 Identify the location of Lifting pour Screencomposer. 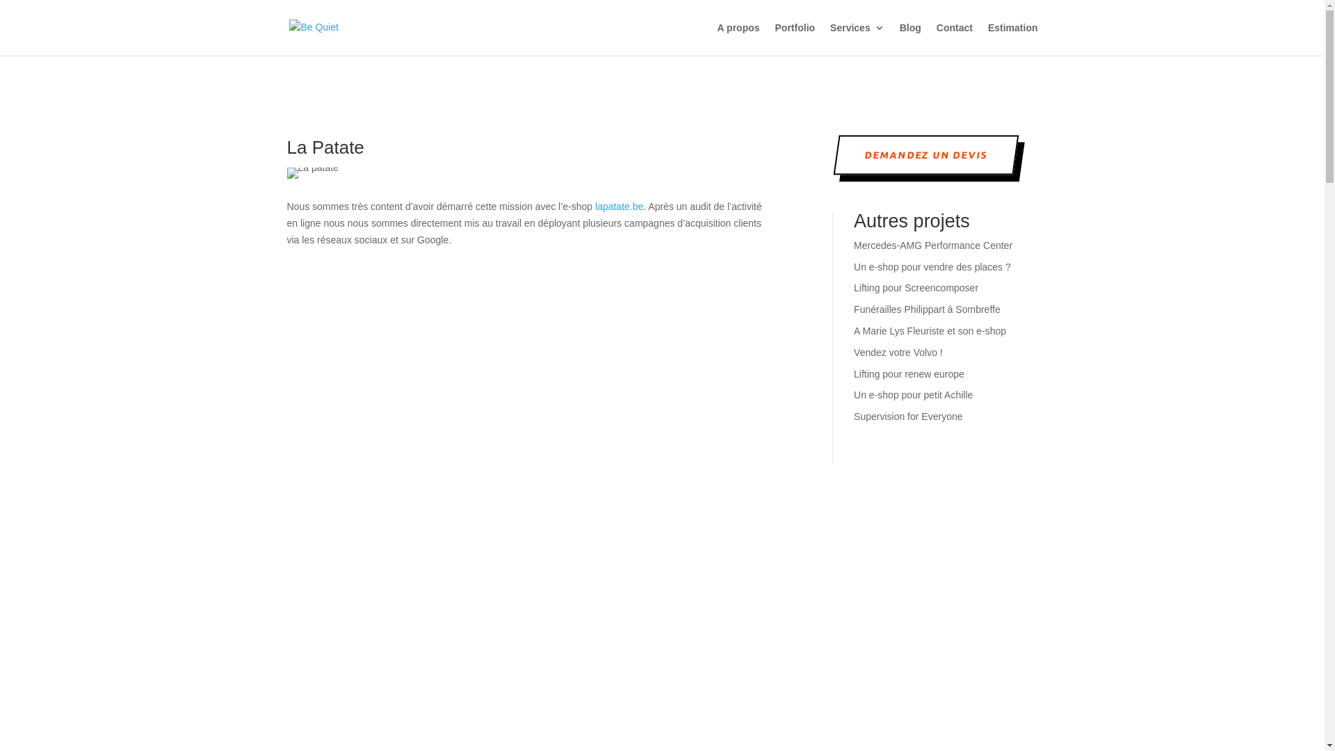
(916, 288).